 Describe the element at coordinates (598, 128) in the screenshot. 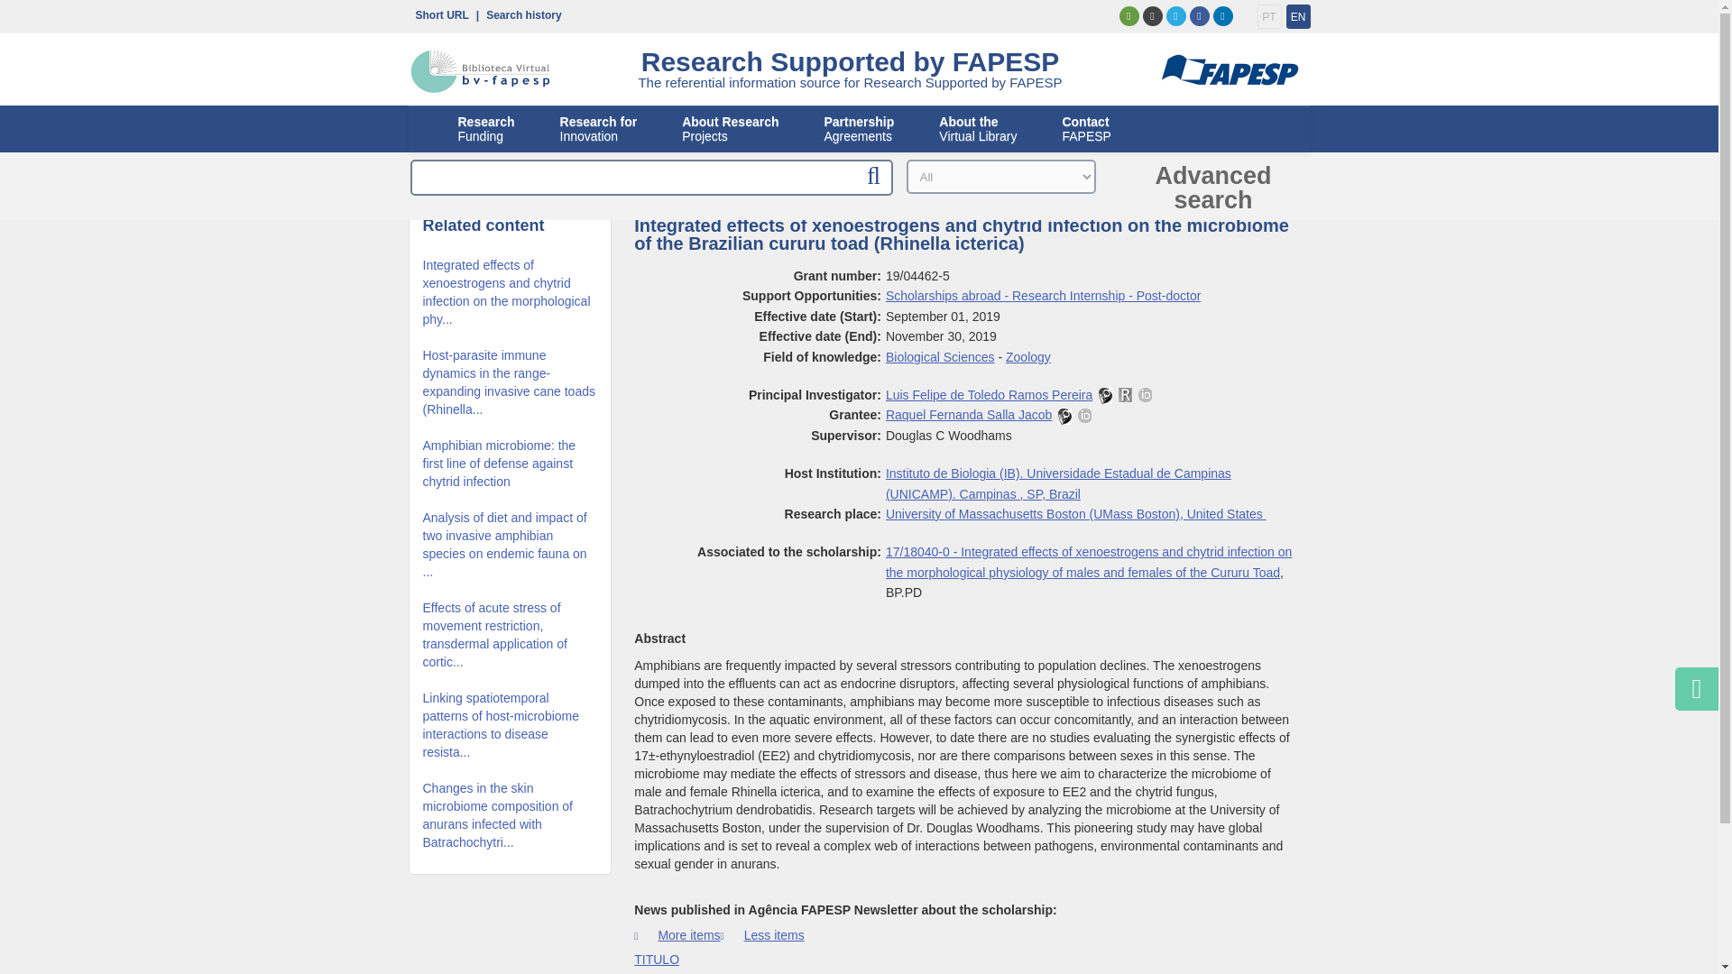

I see `Short URL` at that location.